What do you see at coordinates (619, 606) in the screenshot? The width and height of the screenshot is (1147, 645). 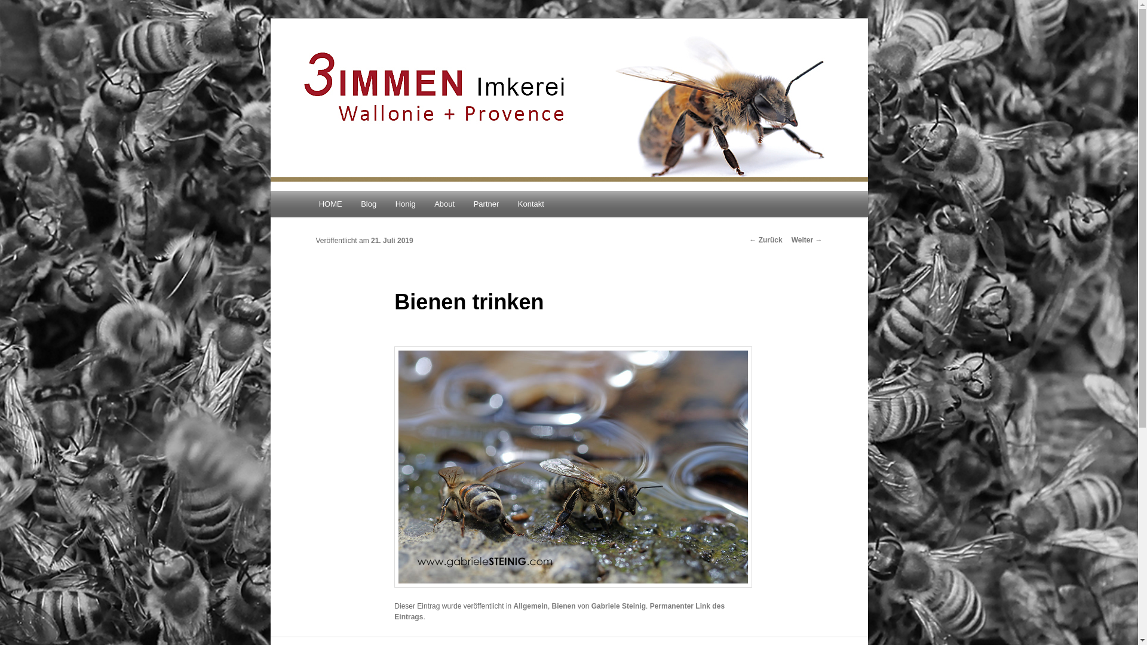 I see `Gabriele Steinig` at bounding box center [619, 606].